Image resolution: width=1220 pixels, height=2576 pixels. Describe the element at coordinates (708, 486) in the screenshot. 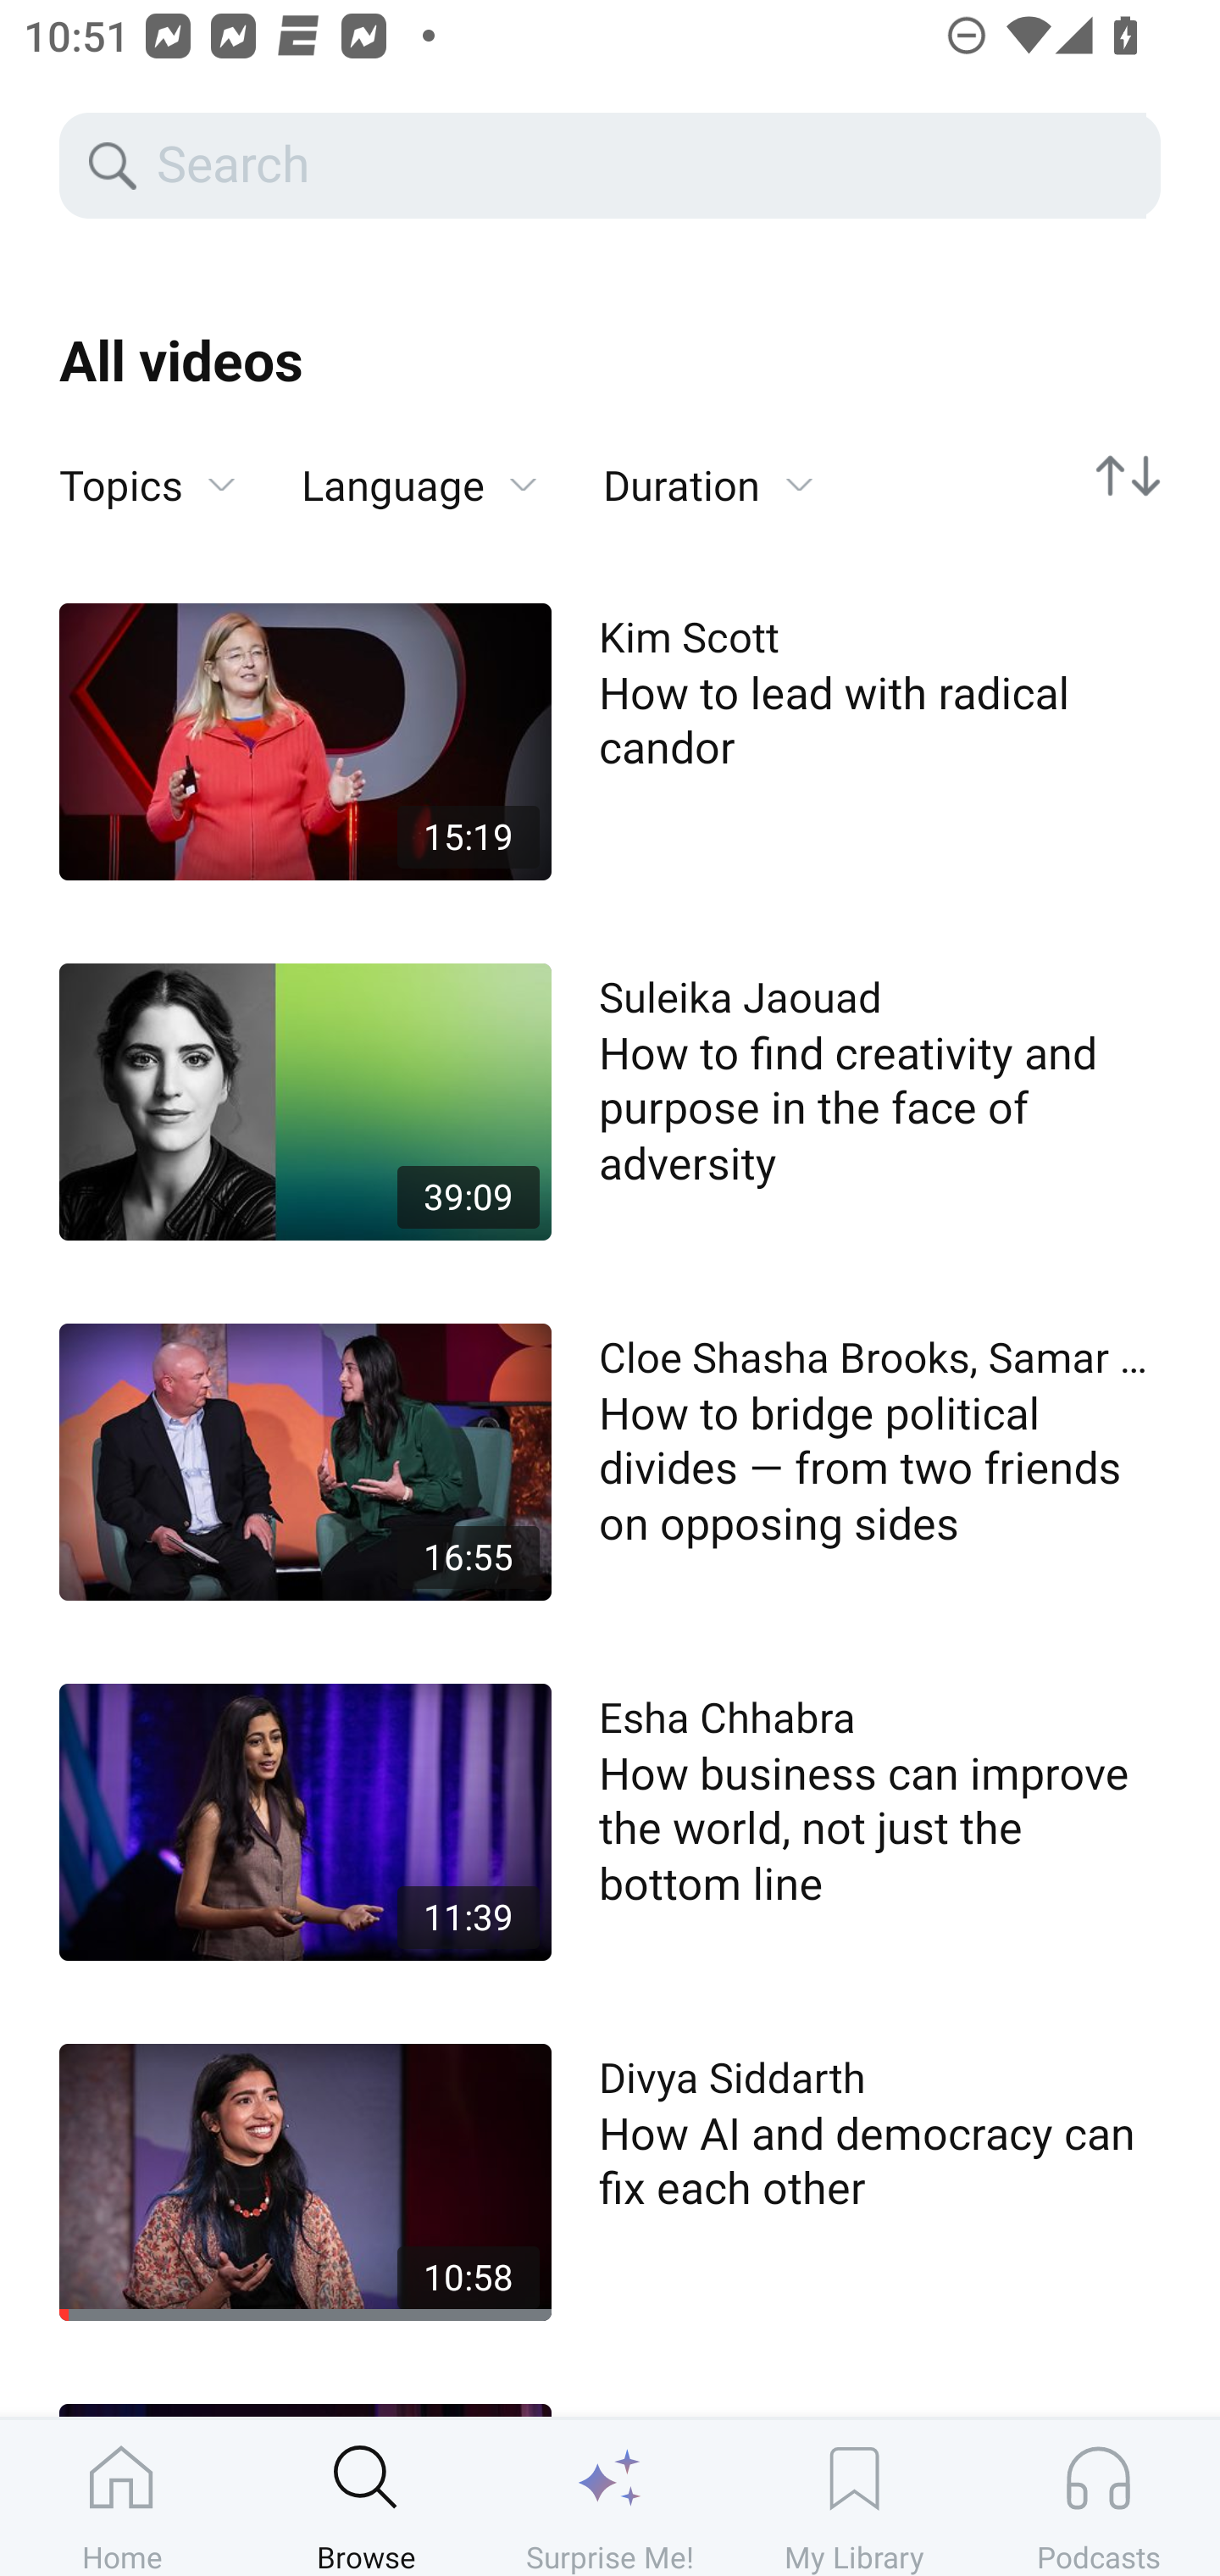

I see `Duration` at that location.